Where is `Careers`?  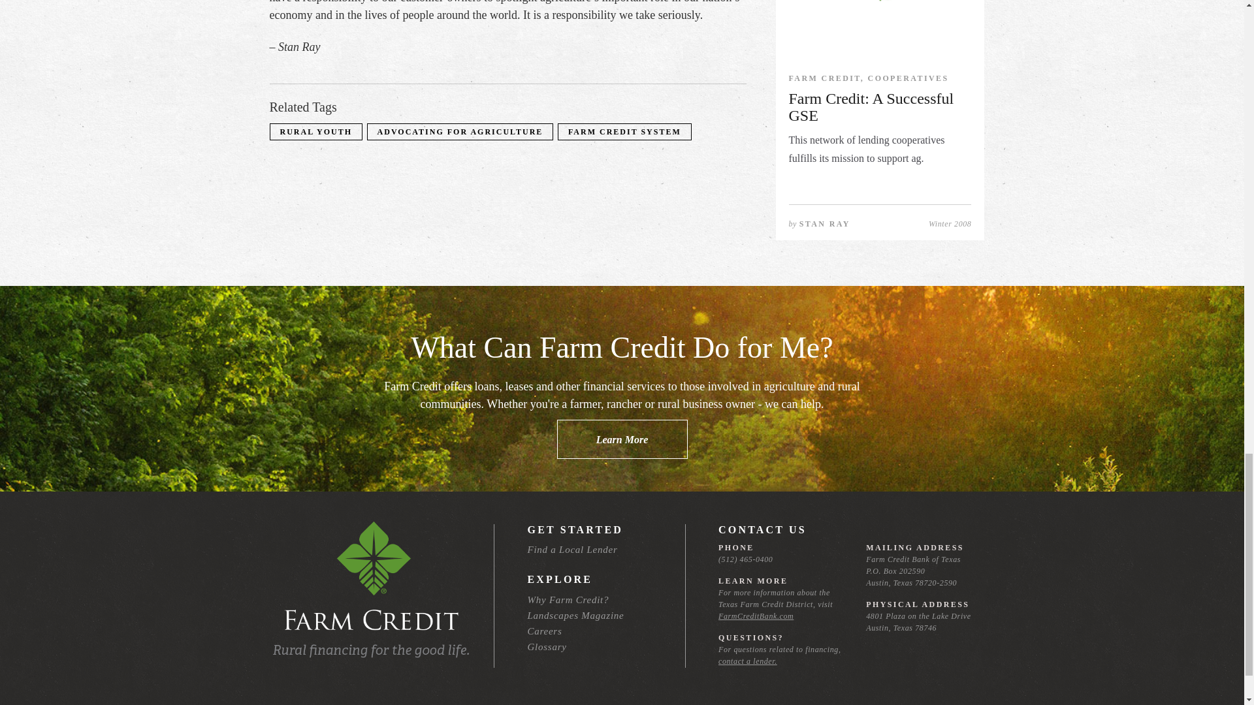 Careers is located at coordinates (544, 631).